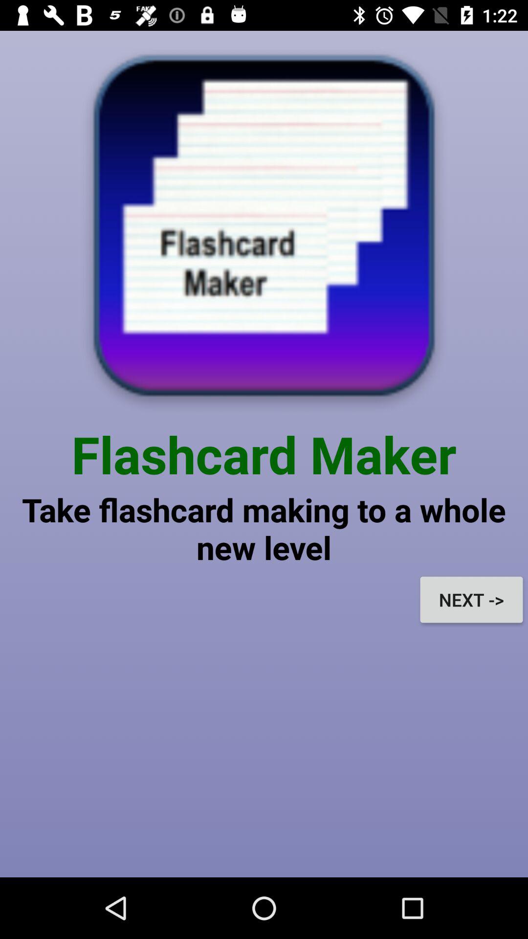  Describe the element at coordinates (471, 600) in the screenshot. I see `tap next -> icon` at that location.